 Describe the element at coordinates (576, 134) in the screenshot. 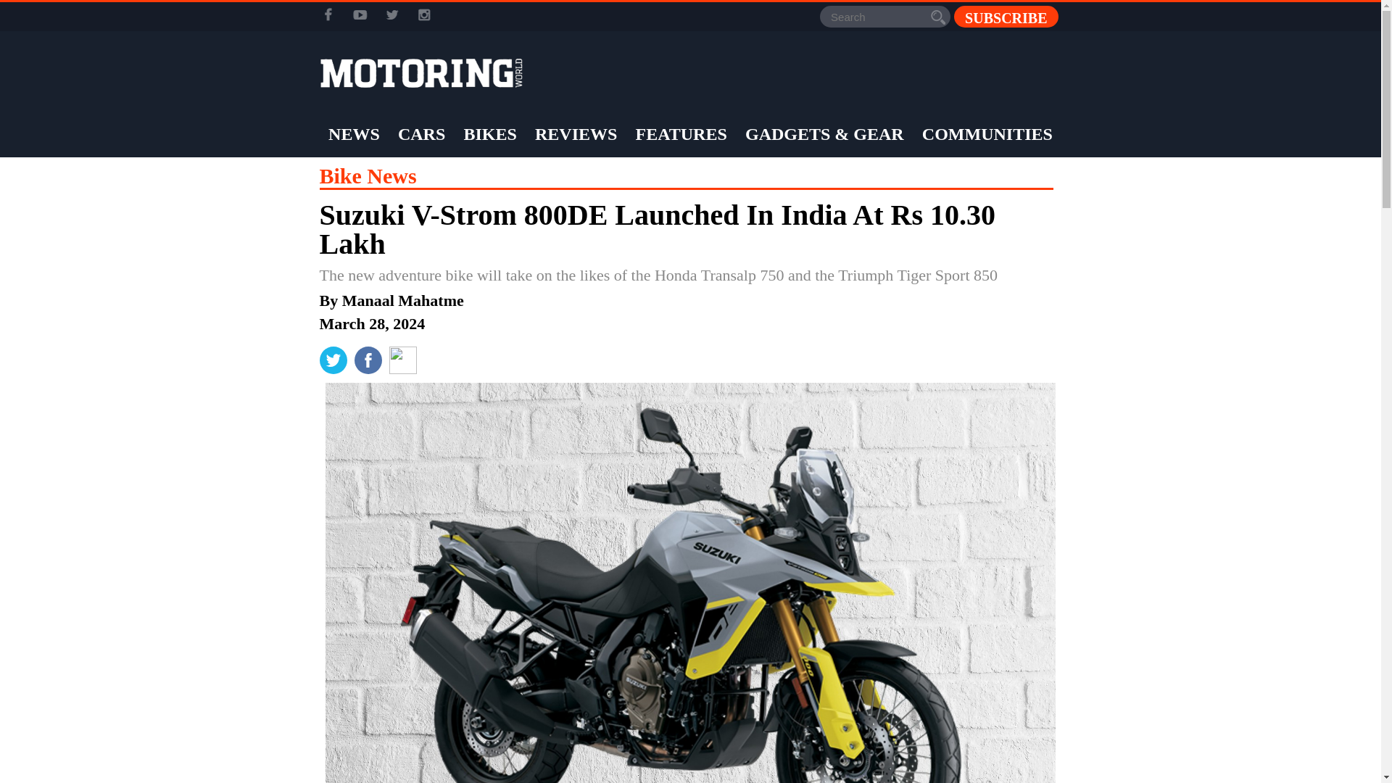

I see `REVIEWS` at that location.